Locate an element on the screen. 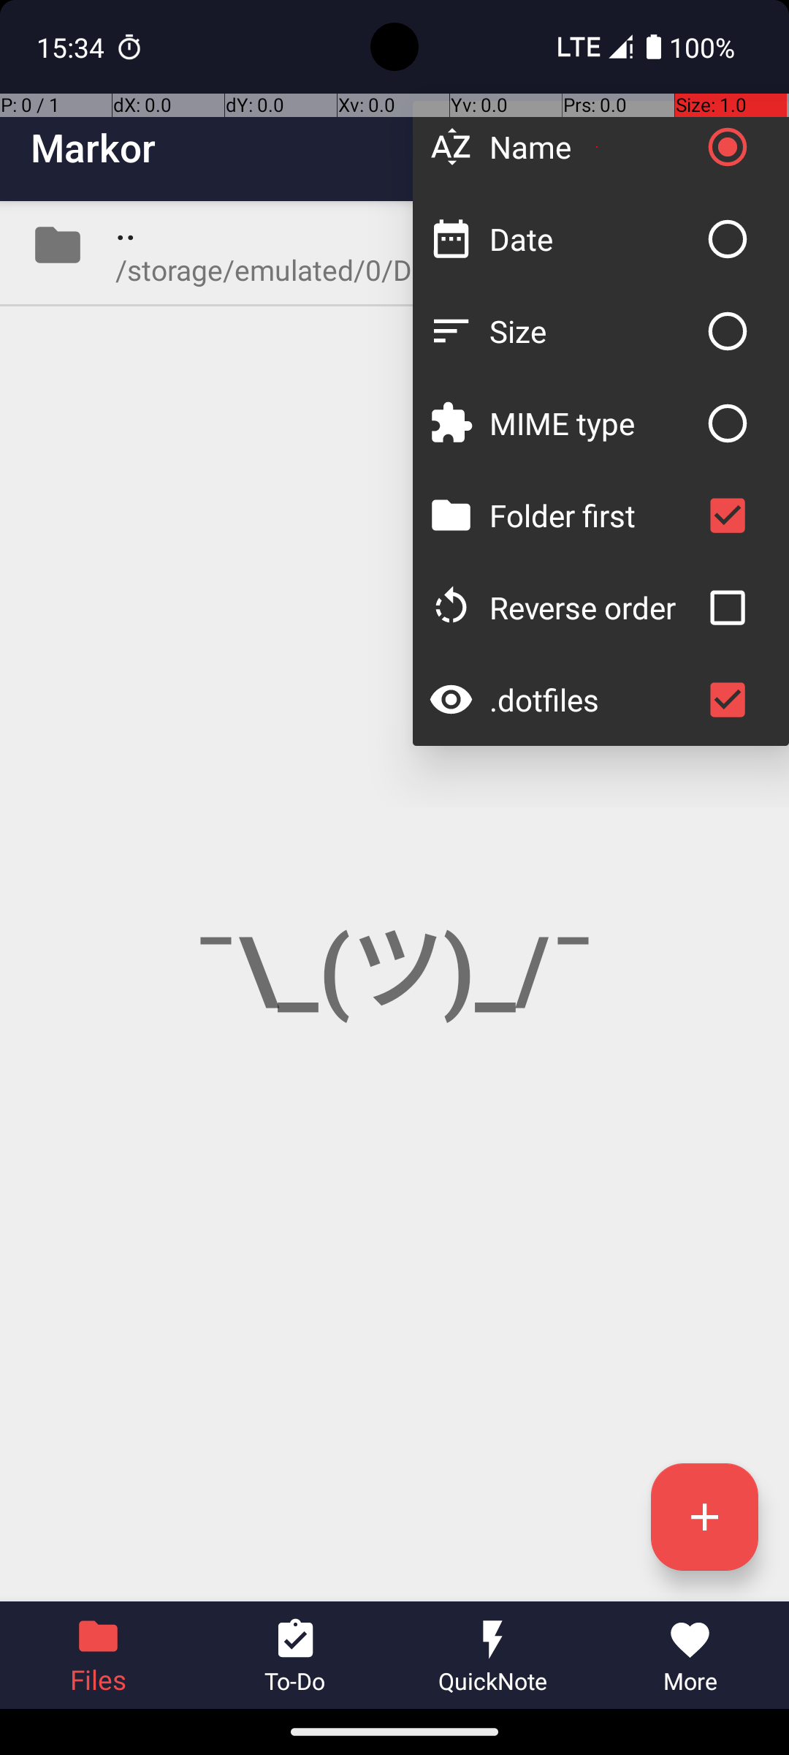 This screenshot has height=1755, width=789. Reverse order is located at coordinates (593, 607).